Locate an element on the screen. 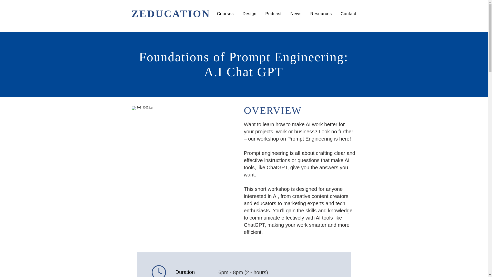 The width and height of the screenshot is (492, 277). Contact is located at coordinates (348, 14).